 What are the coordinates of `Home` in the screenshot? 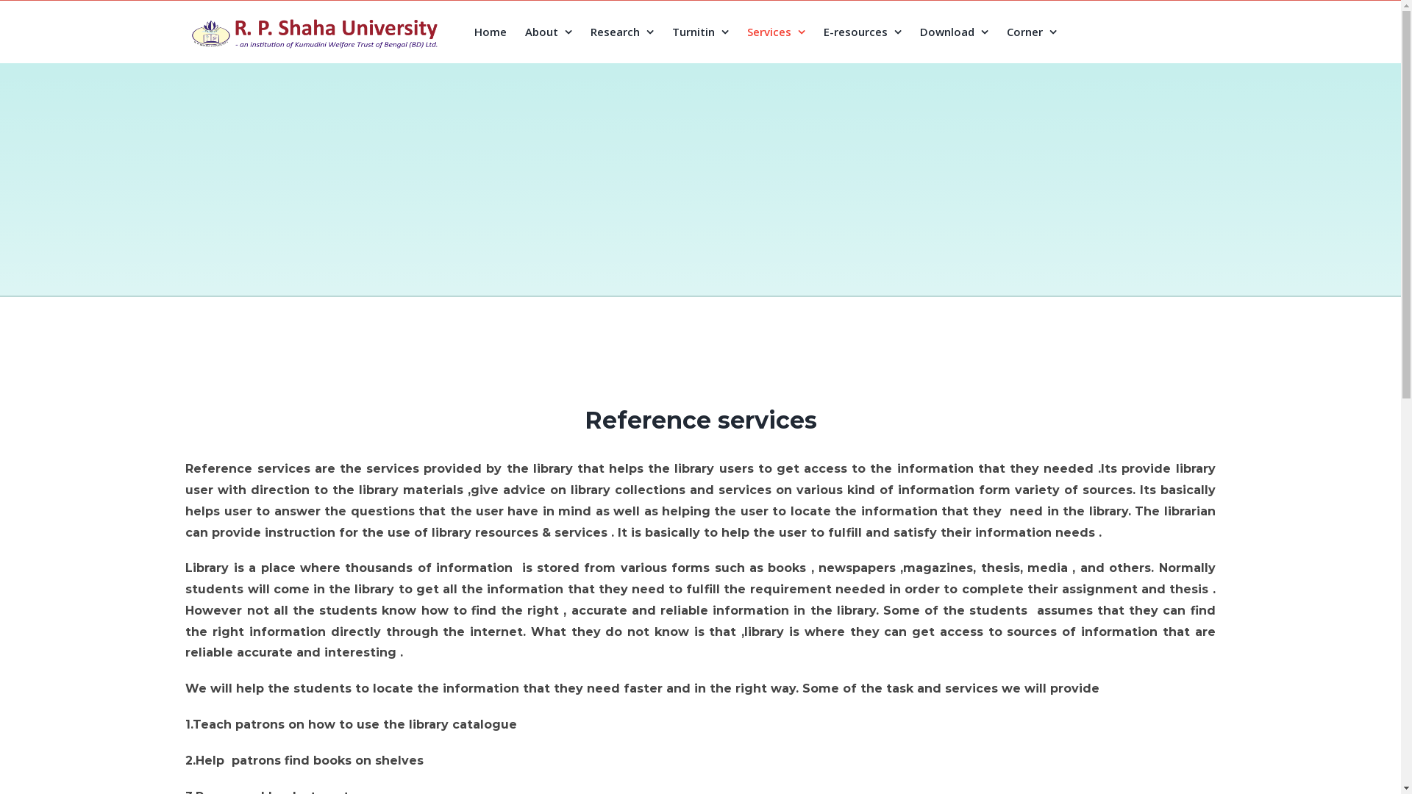 It's located at (490, 32).